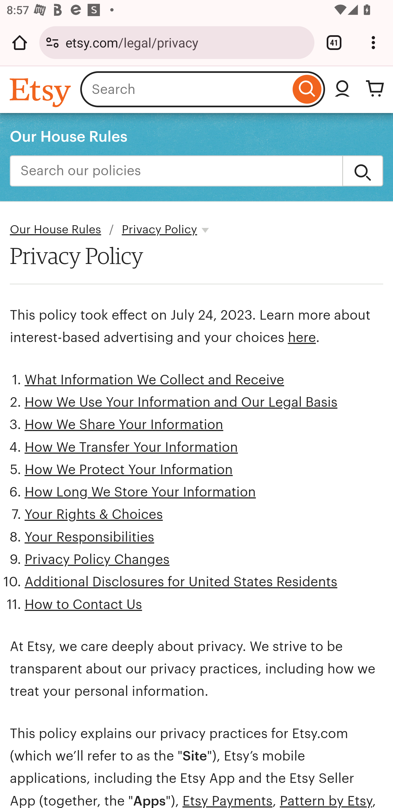 The height and width of the screenshot is (808, 393). Describe the element at coordinates (83, 604) in the screenshot. I see `How to Contact Us` at that location.